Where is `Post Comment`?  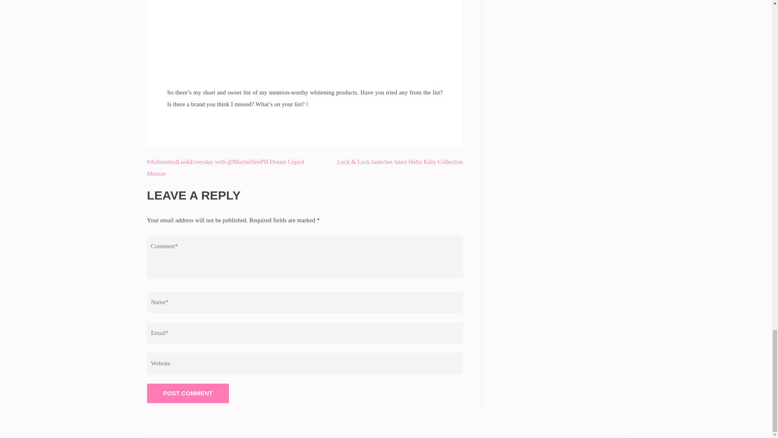
Post Comment is located at coordinates (188, 393).